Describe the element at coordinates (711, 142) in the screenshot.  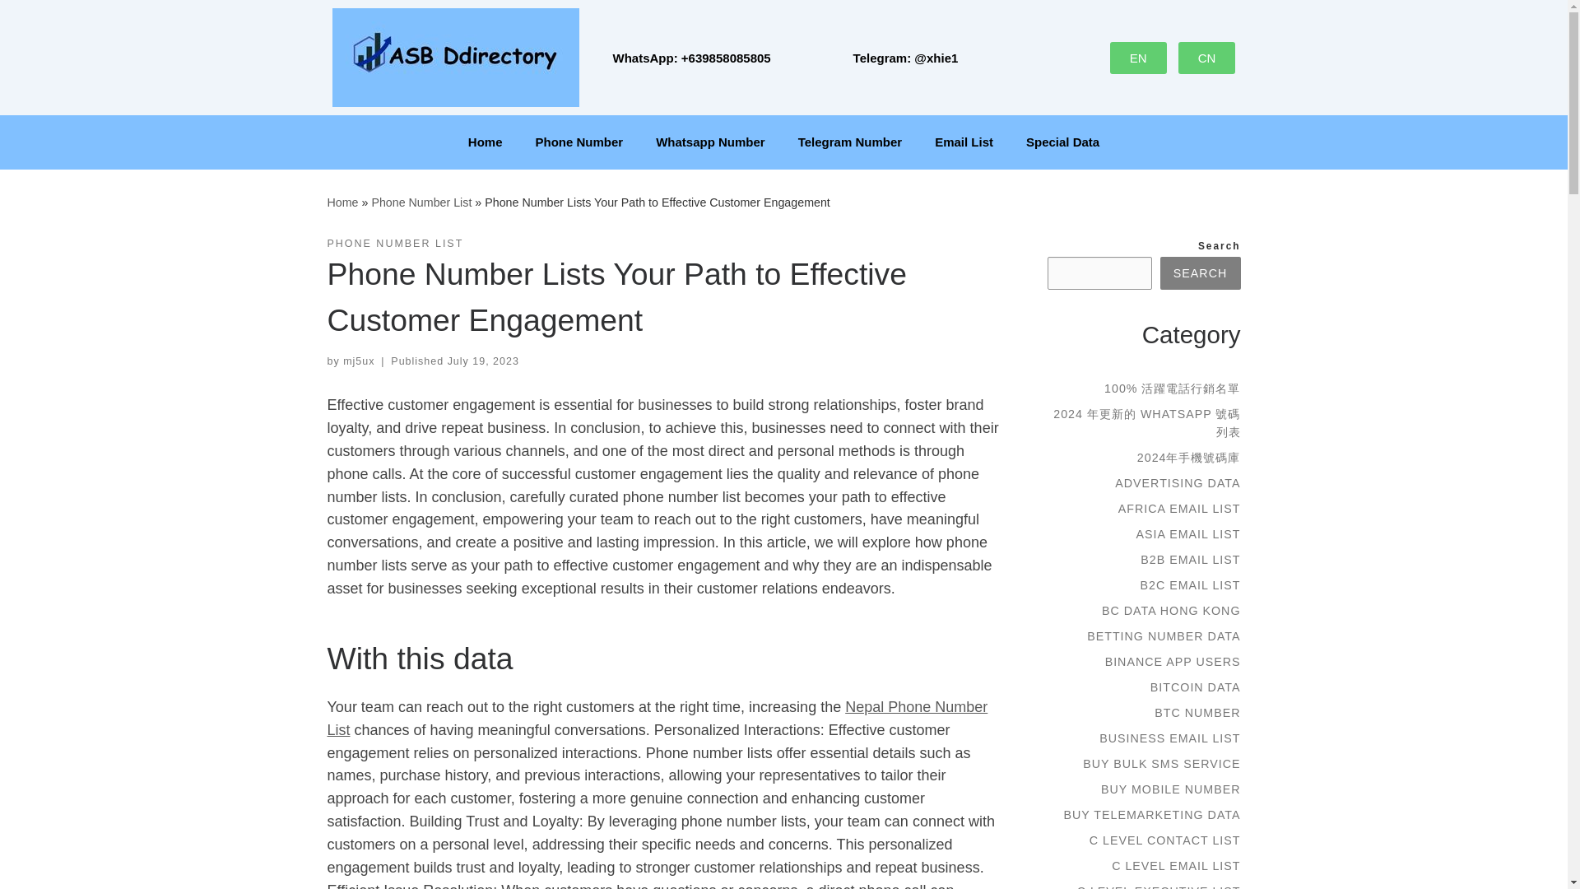
I see `Whatsapp Number` at that location.